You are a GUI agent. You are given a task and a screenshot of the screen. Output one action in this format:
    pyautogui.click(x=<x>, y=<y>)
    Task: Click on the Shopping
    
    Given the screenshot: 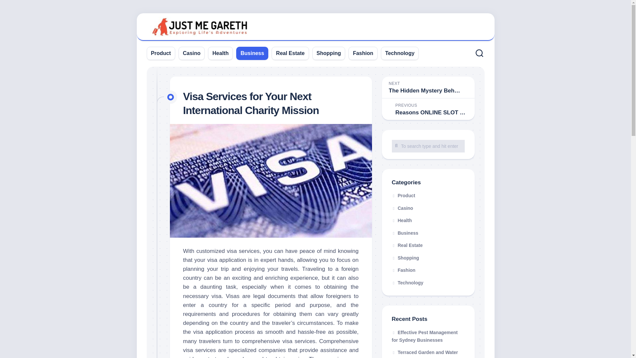 What is the action you would take?
    pyautogui.click(x=428, y=196)
    